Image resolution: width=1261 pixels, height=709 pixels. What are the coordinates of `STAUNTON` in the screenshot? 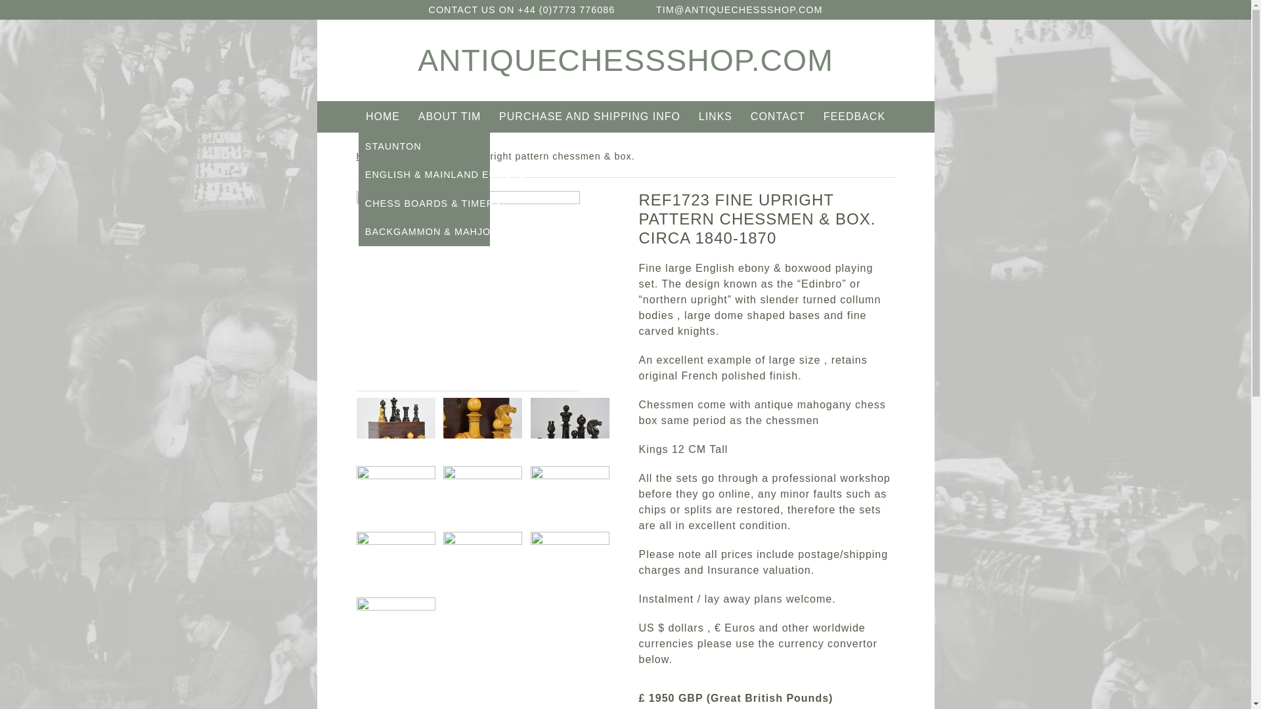 It's located at (424, 146).